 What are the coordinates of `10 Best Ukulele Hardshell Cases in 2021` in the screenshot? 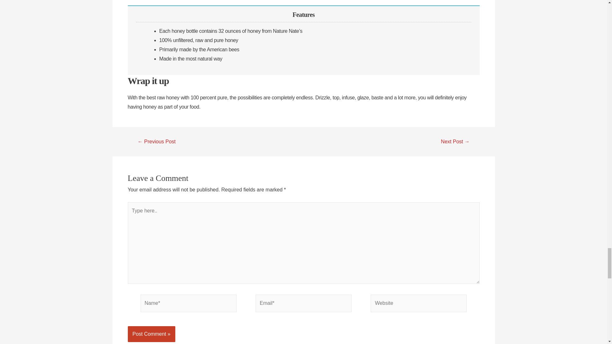 It's located at (156, 141).